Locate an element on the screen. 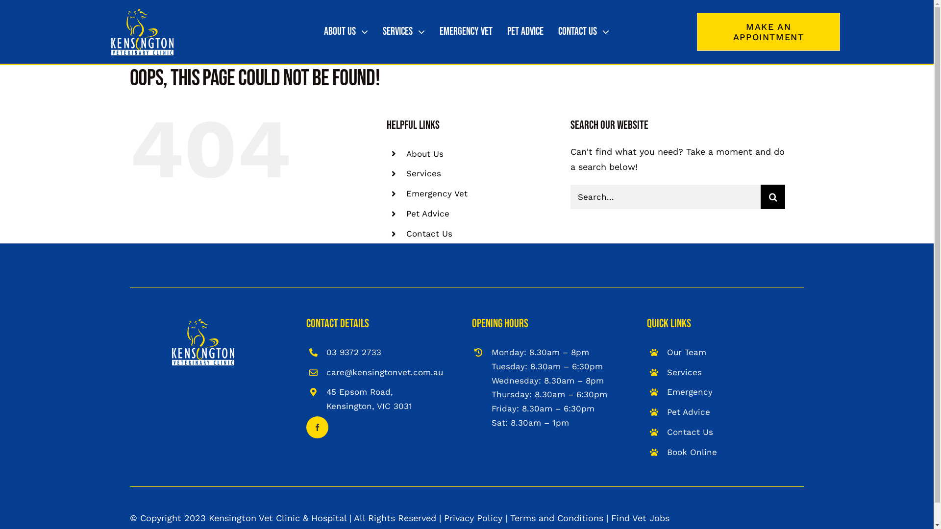 This screenshot has height=529, width=941. PET ADVICE is located at coordinates (525, 32).